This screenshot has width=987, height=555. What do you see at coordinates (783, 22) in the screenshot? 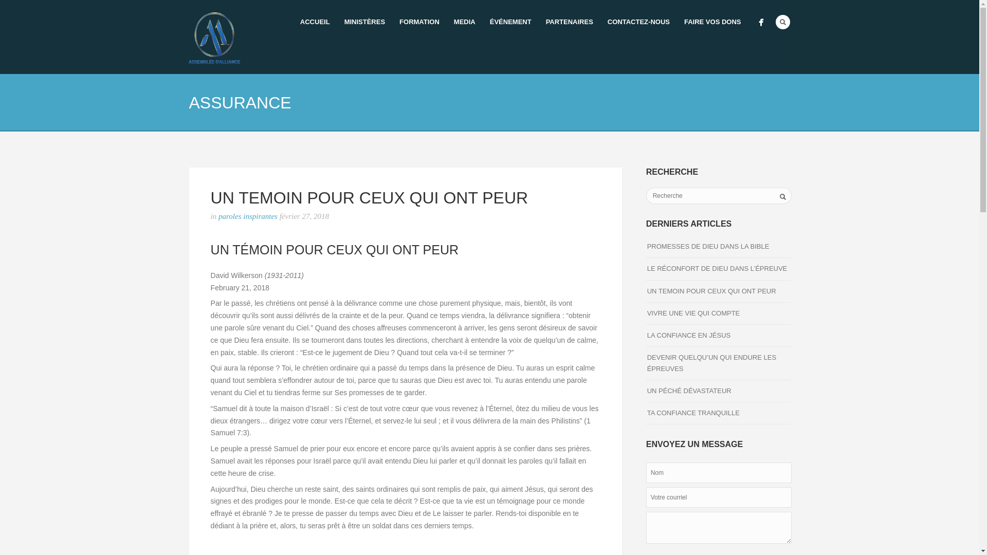
I see `Search` at bounding box center [783, 22].